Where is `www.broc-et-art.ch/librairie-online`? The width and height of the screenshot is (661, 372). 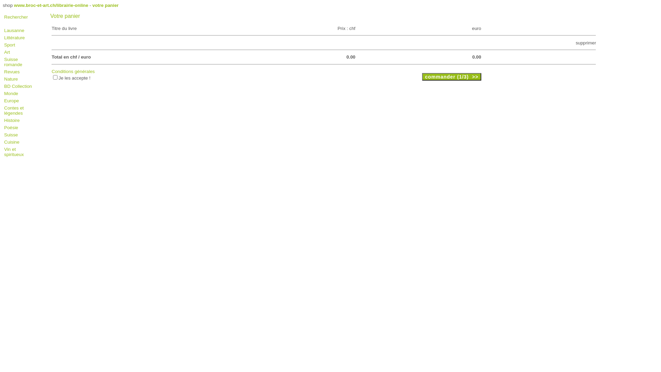
www.broc-et-art.ch/librairie-online is located at coordinates (51, 6).